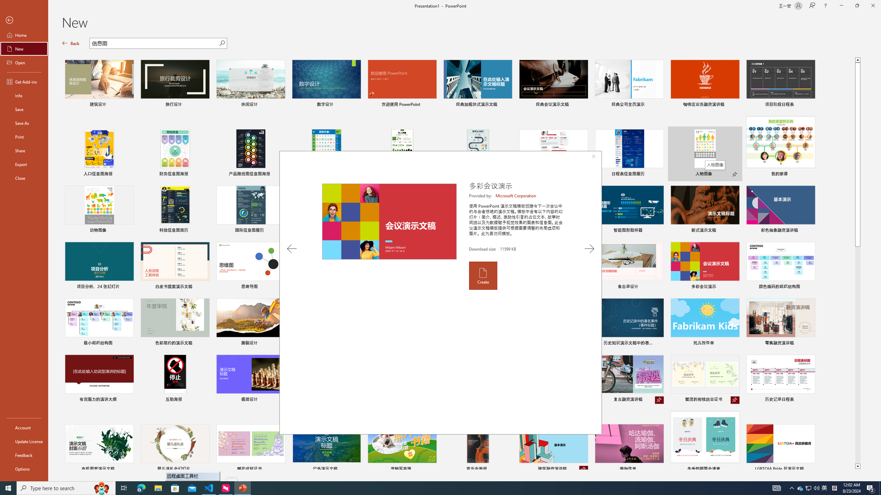 Image resolution: width=881 pixels, height=495 pixels. What do you see at coordinates (221, 43) in the screenshot?
I see `Start searching` at bounding box center [221, 43].